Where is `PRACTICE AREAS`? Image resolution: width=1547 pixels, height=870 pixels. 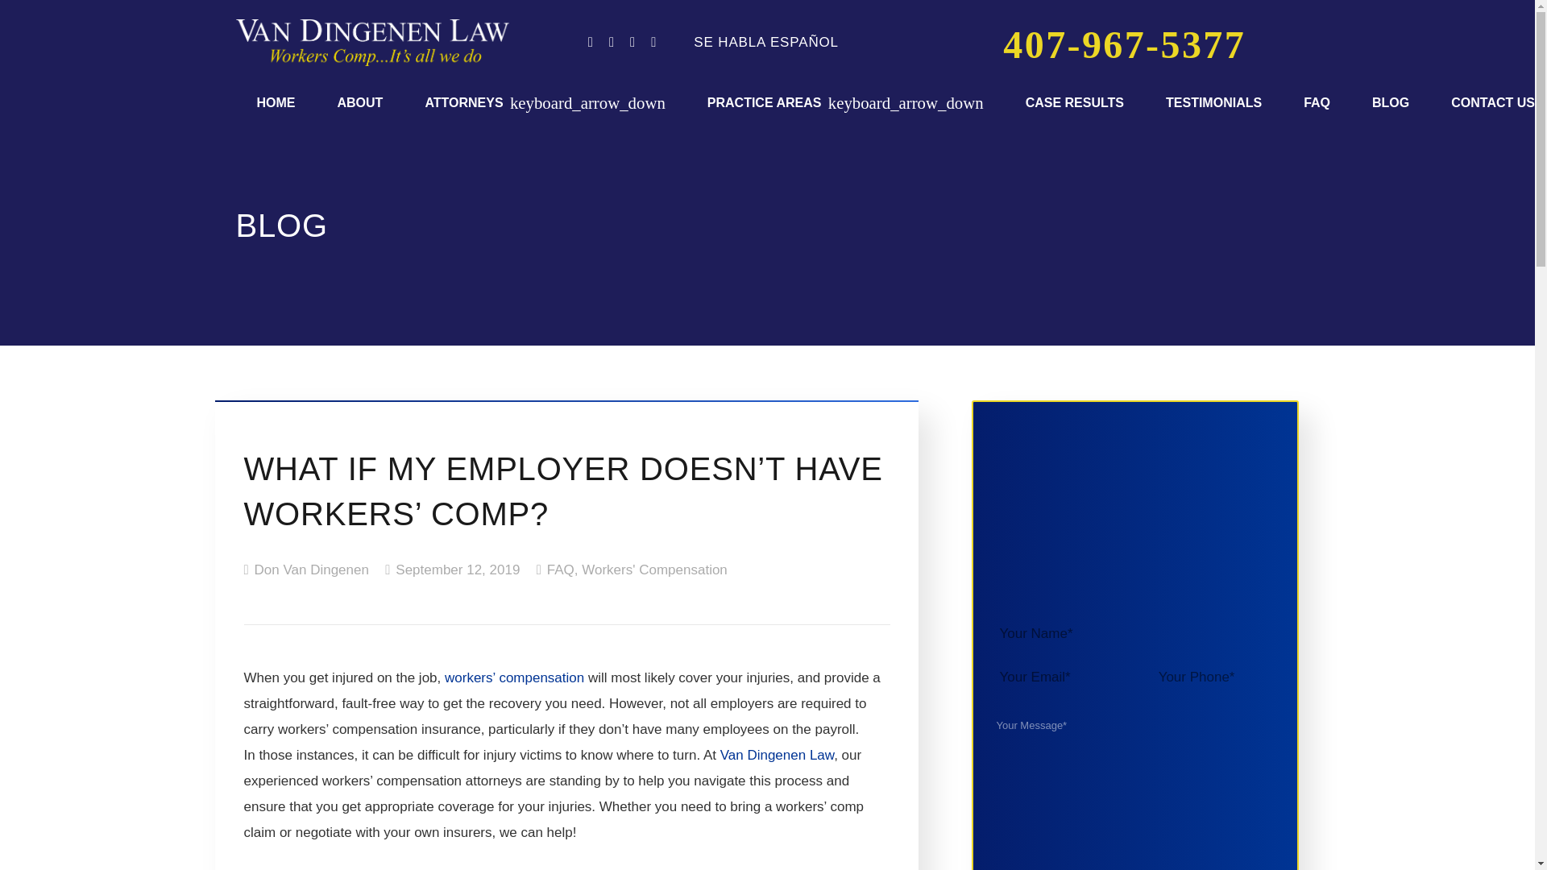 PRACTICE AREAS is located at coordinates (845, 102).